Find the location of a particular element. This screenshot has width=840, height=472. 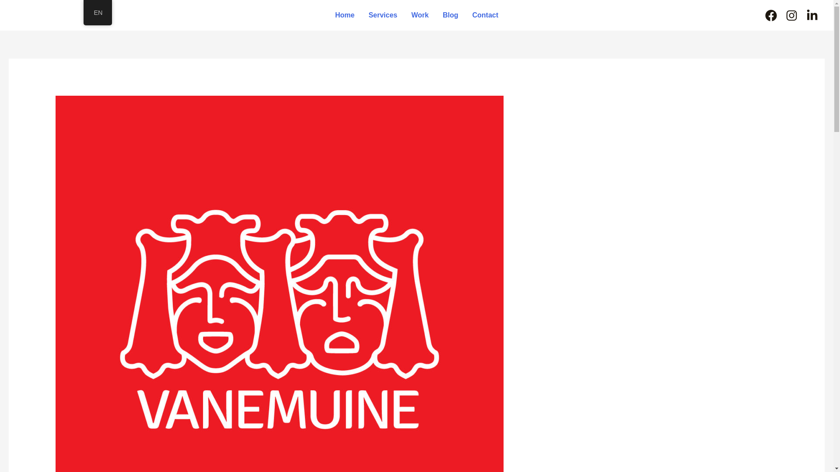

EN is located at coordinates (97, 13).